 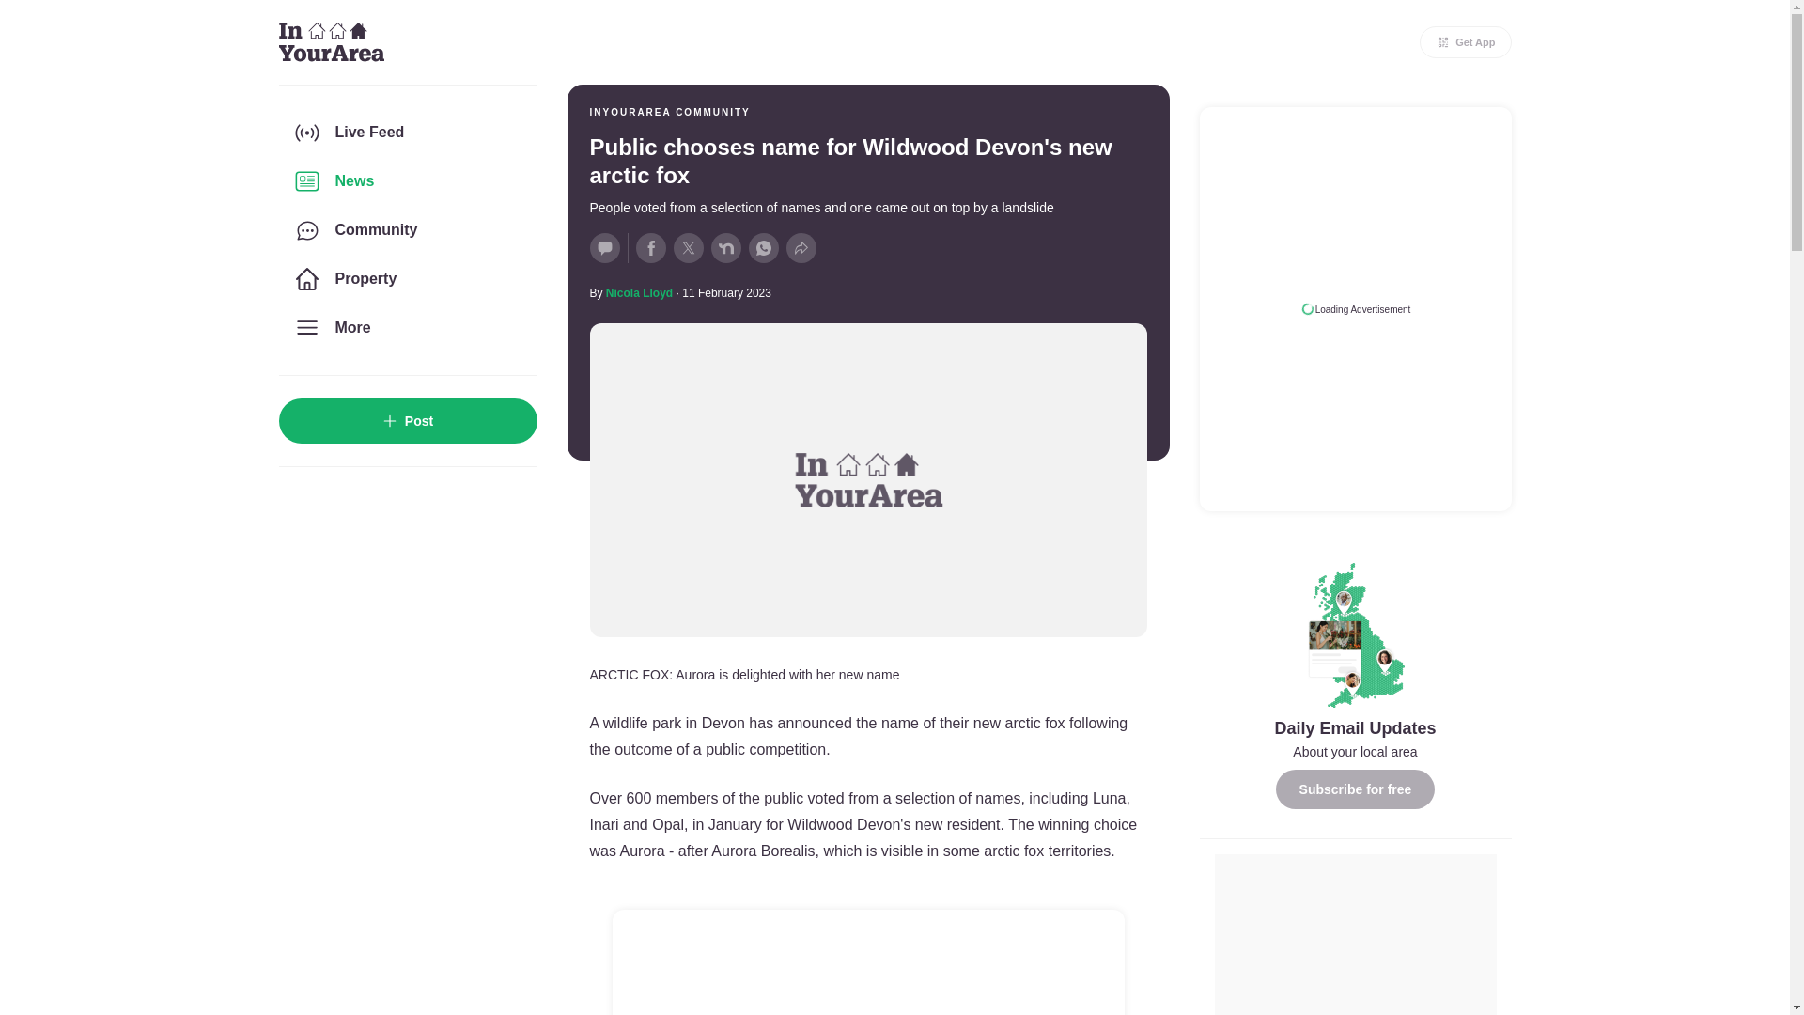 I want to click on Share to ..., so click(x=800, y=248).